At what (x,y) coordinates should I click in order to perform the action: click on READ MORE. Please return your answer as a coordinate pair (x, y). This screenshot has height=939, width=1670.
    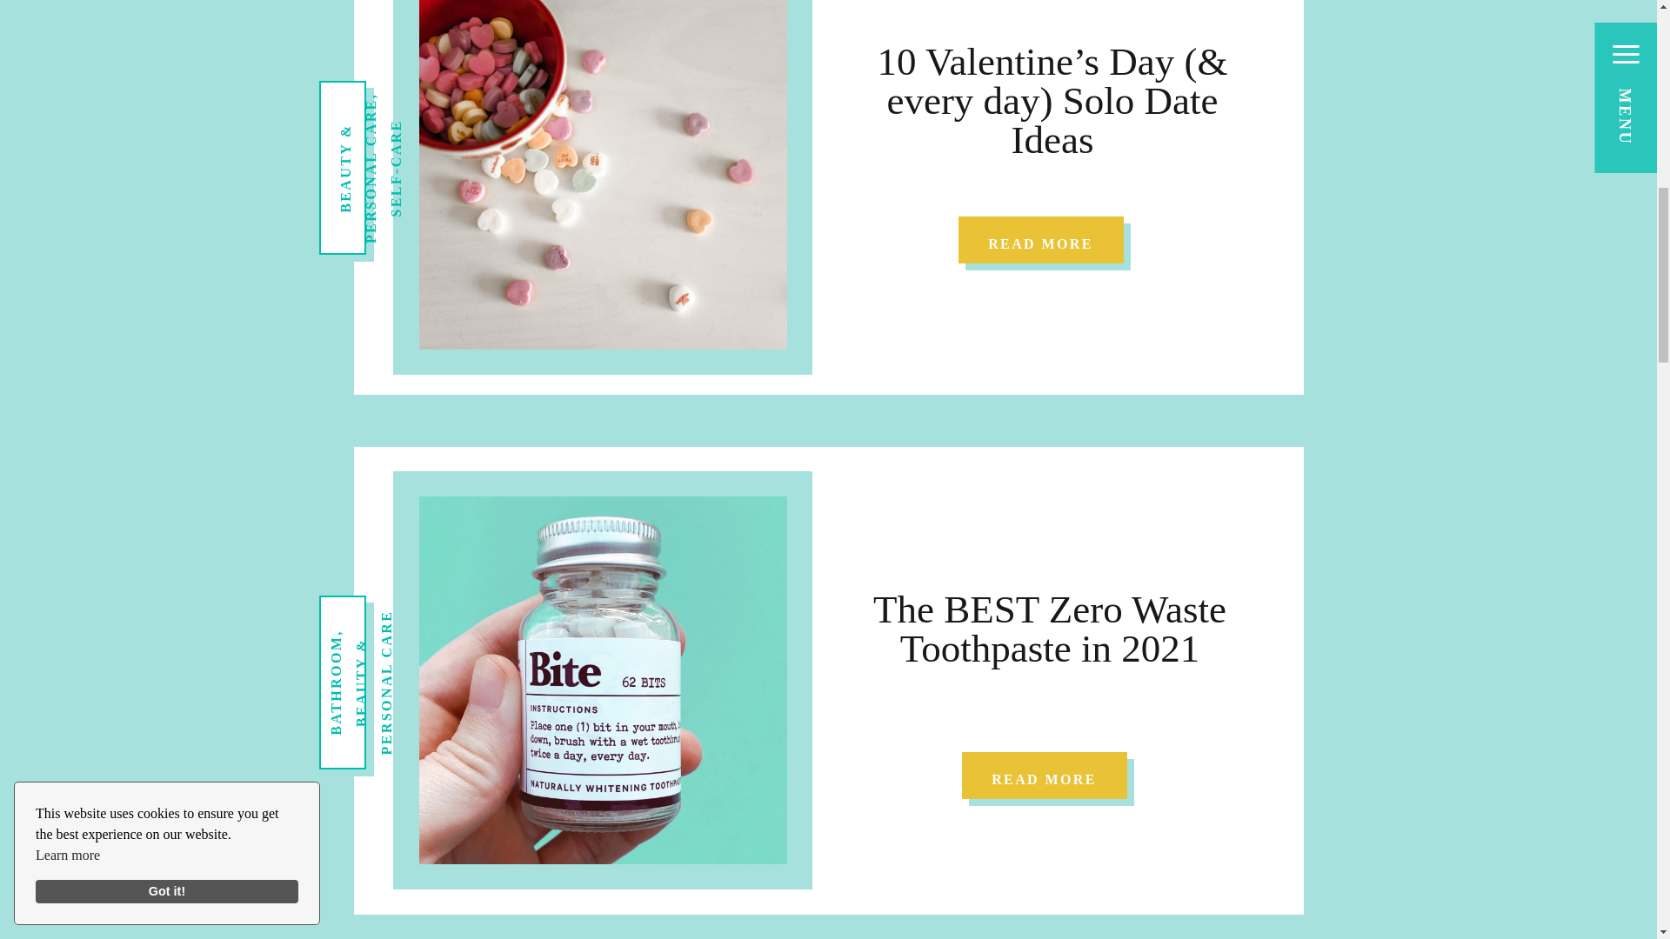
    Looking at the image, I should click on (1041, 240).